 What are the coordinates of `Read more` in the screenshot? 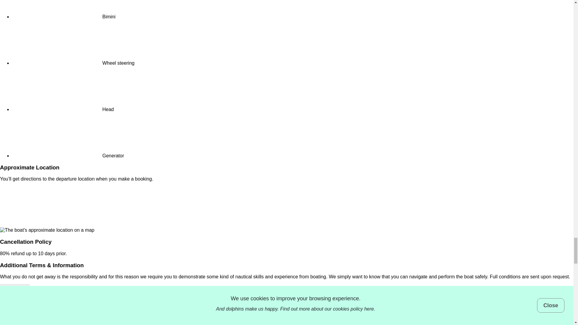 It's located at (14, 288).